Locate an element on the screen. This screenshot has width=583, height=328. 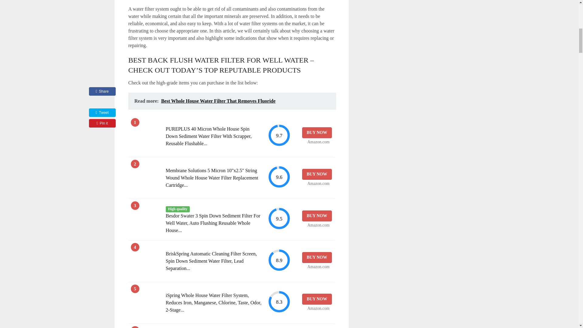
8.3 is located at coordinates (279, 302).